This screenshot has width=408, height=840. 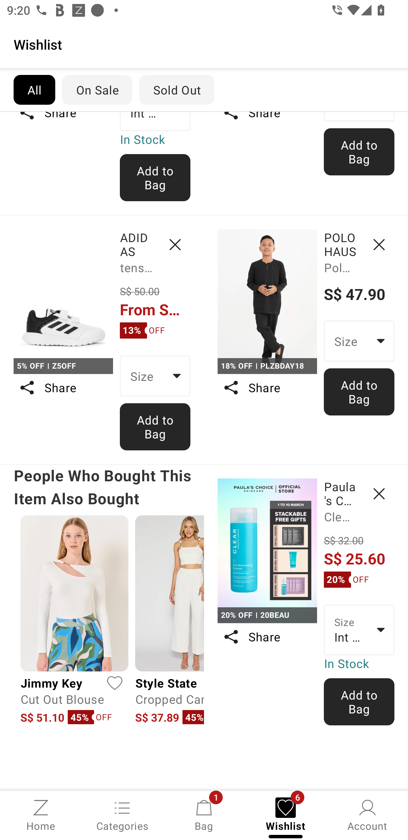 What do you see at coordinates (41, 814) in the screenshot?
I see `Home` at bounding box center [41, 814].